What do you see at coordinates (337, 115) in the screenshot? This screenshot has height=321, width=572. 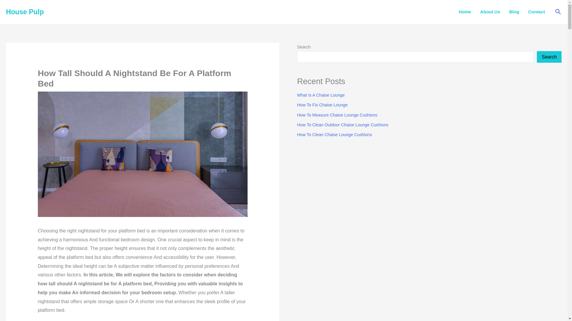 I see `How To Measure Chaise Lounge Cushions` at bounding box center [337, 115].